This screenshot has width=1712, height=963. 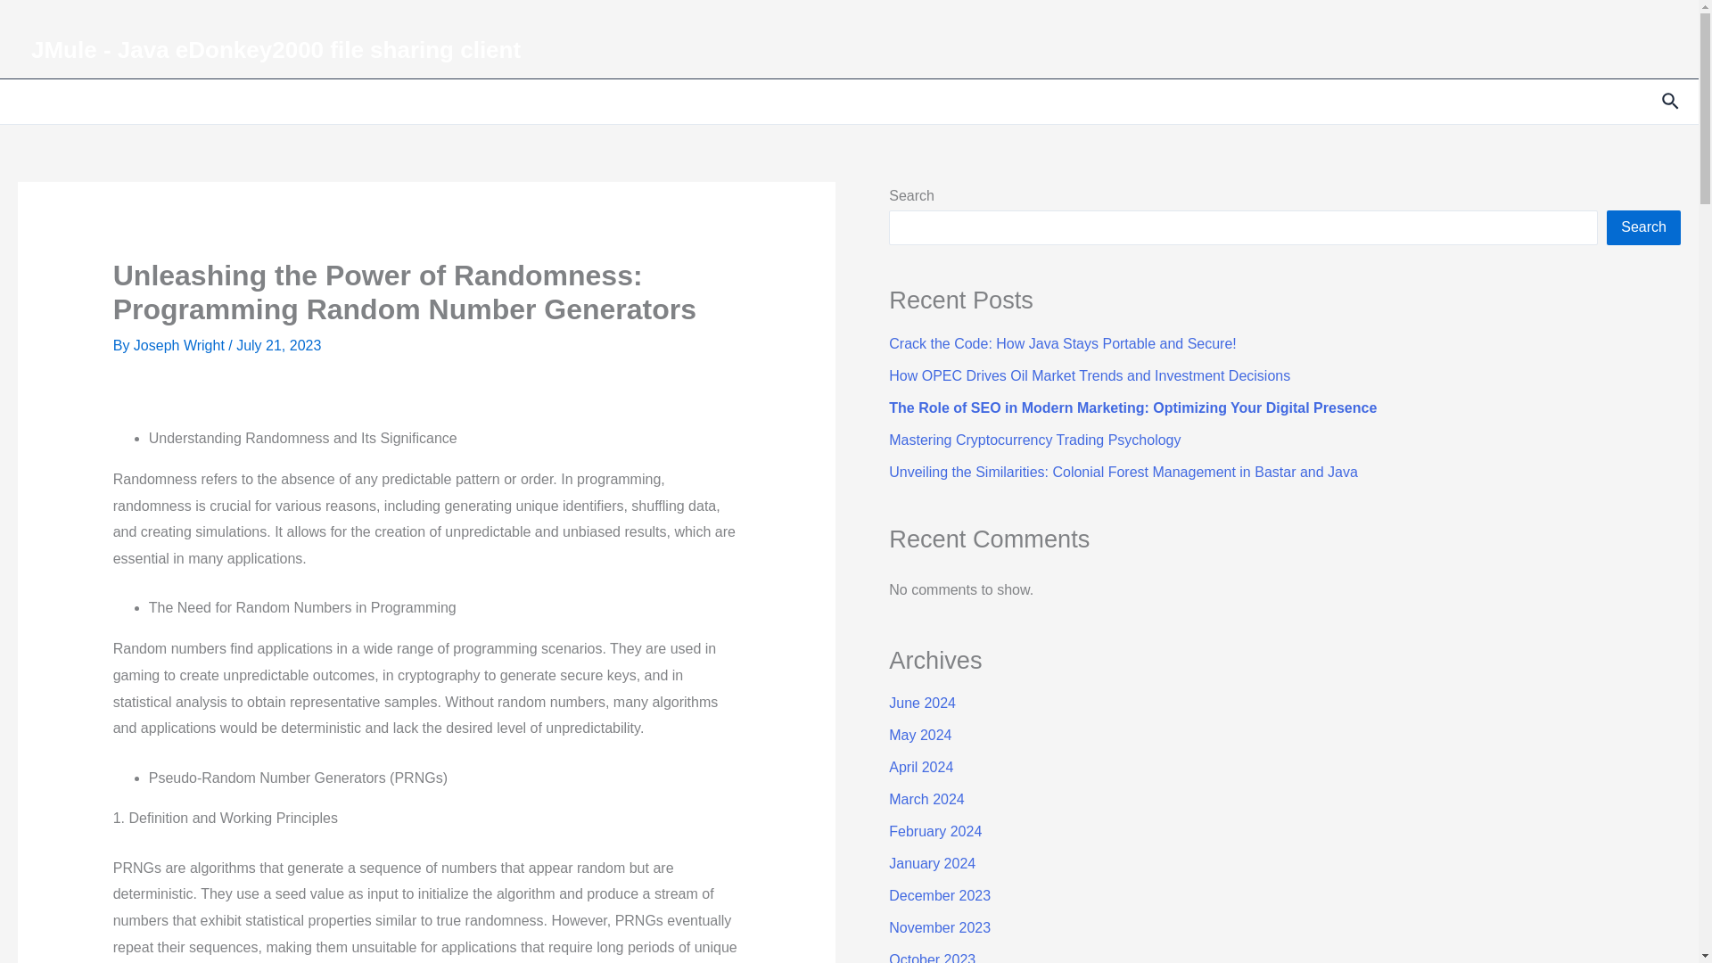 What do you see at coordinates (435, 102) in the screenshot?
I see `DOWNLOAD` at bounding box center [435, 102].